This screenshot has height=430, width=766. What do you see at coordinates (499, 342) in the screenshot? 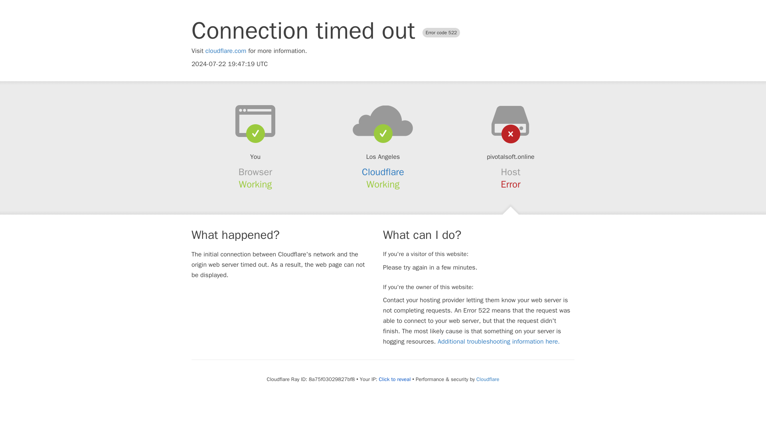
I see `Additional troubleshooting information here.` at bounding box center [499, 342].